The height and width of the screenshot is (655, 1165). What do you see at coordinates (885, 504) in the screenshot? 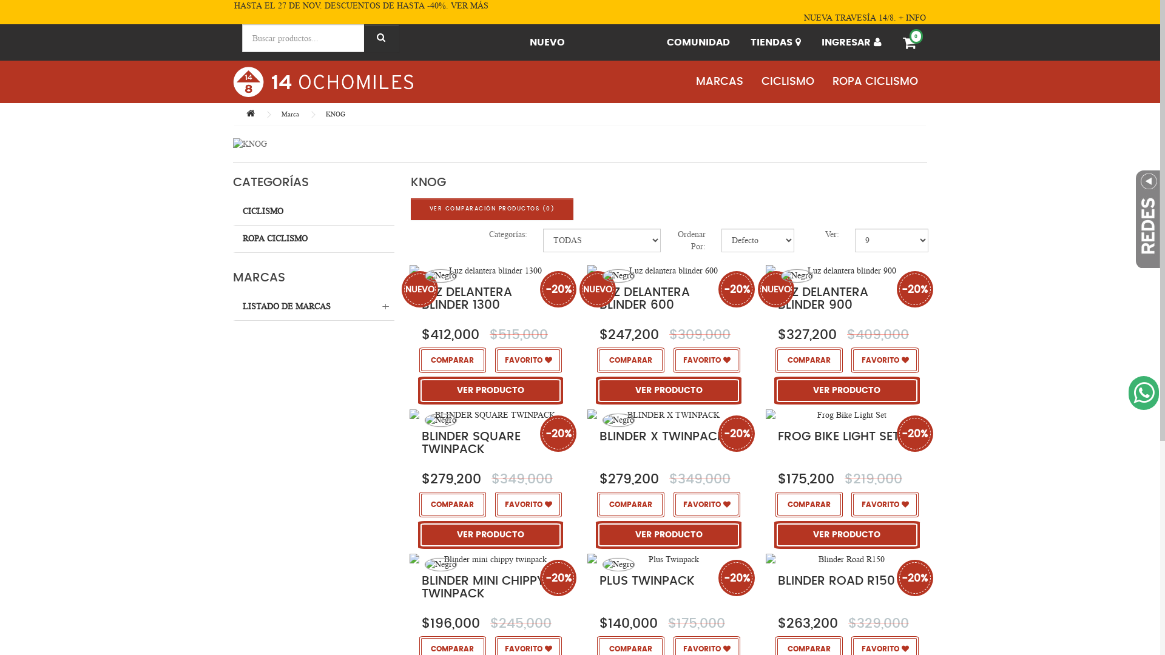
I see `FAVORITO` at bounding box center [885, 504].